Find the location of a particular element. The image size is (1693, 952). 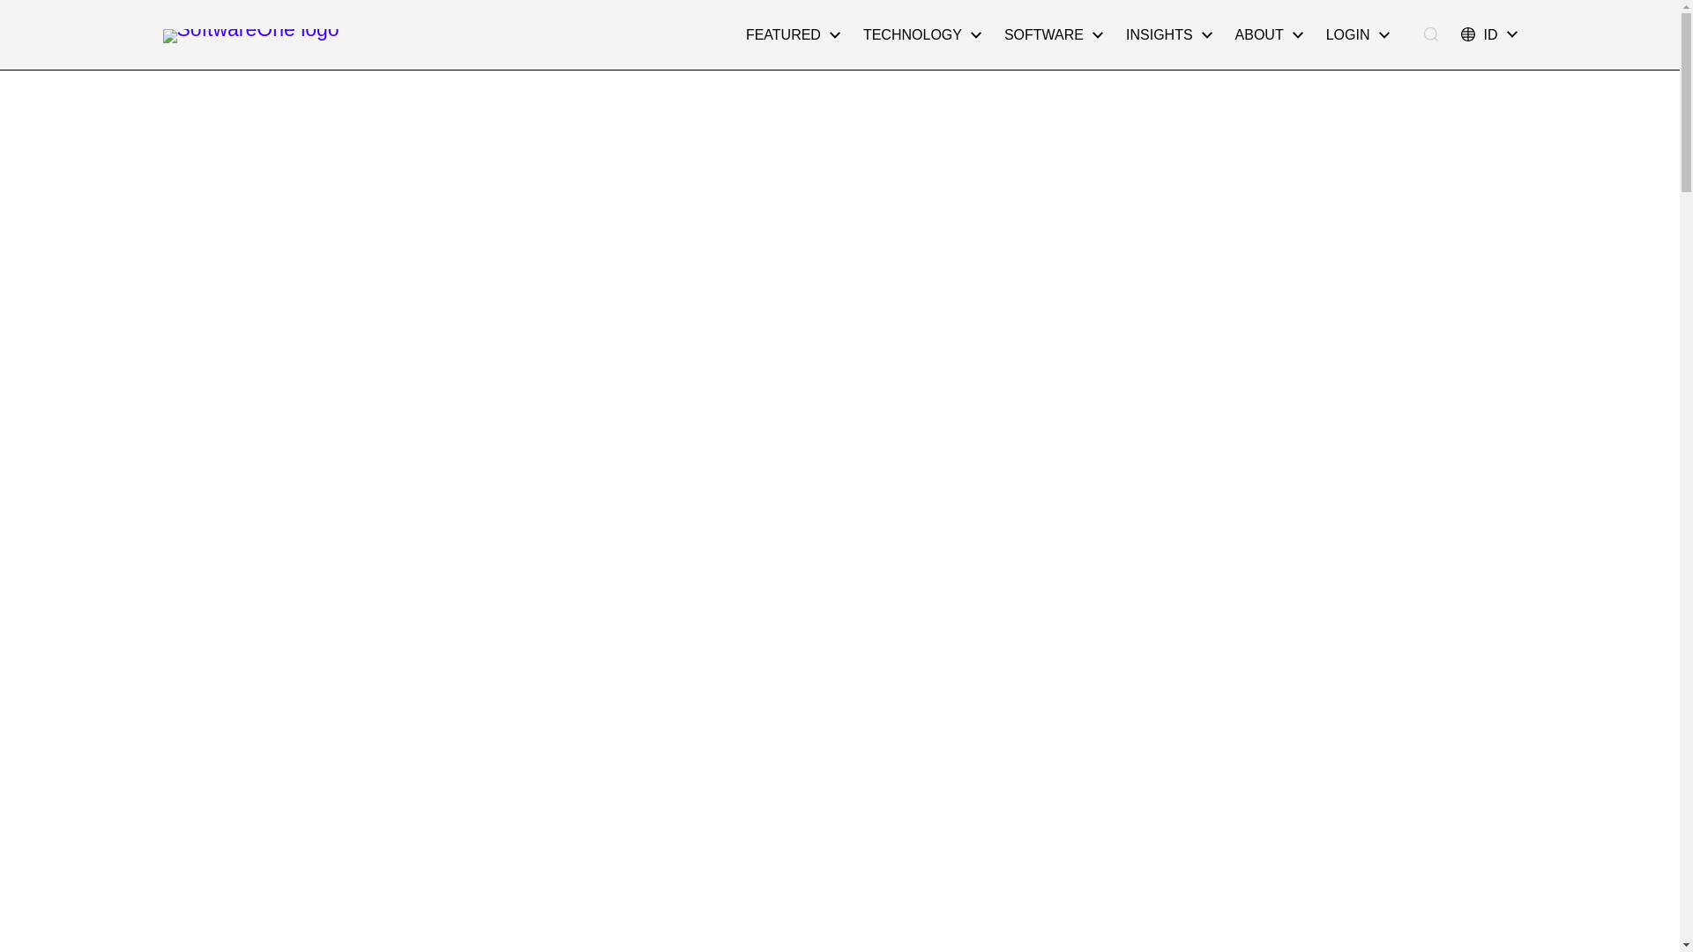

INSIGHTS is located at coordinates (1169, 35).